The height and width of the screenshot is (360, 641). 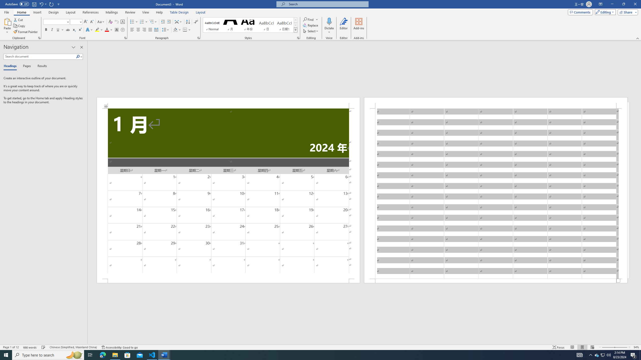 What do you see at coordinates (329, 30) in the screenshot?
I see `More Options` at bounding box center [329, 30].